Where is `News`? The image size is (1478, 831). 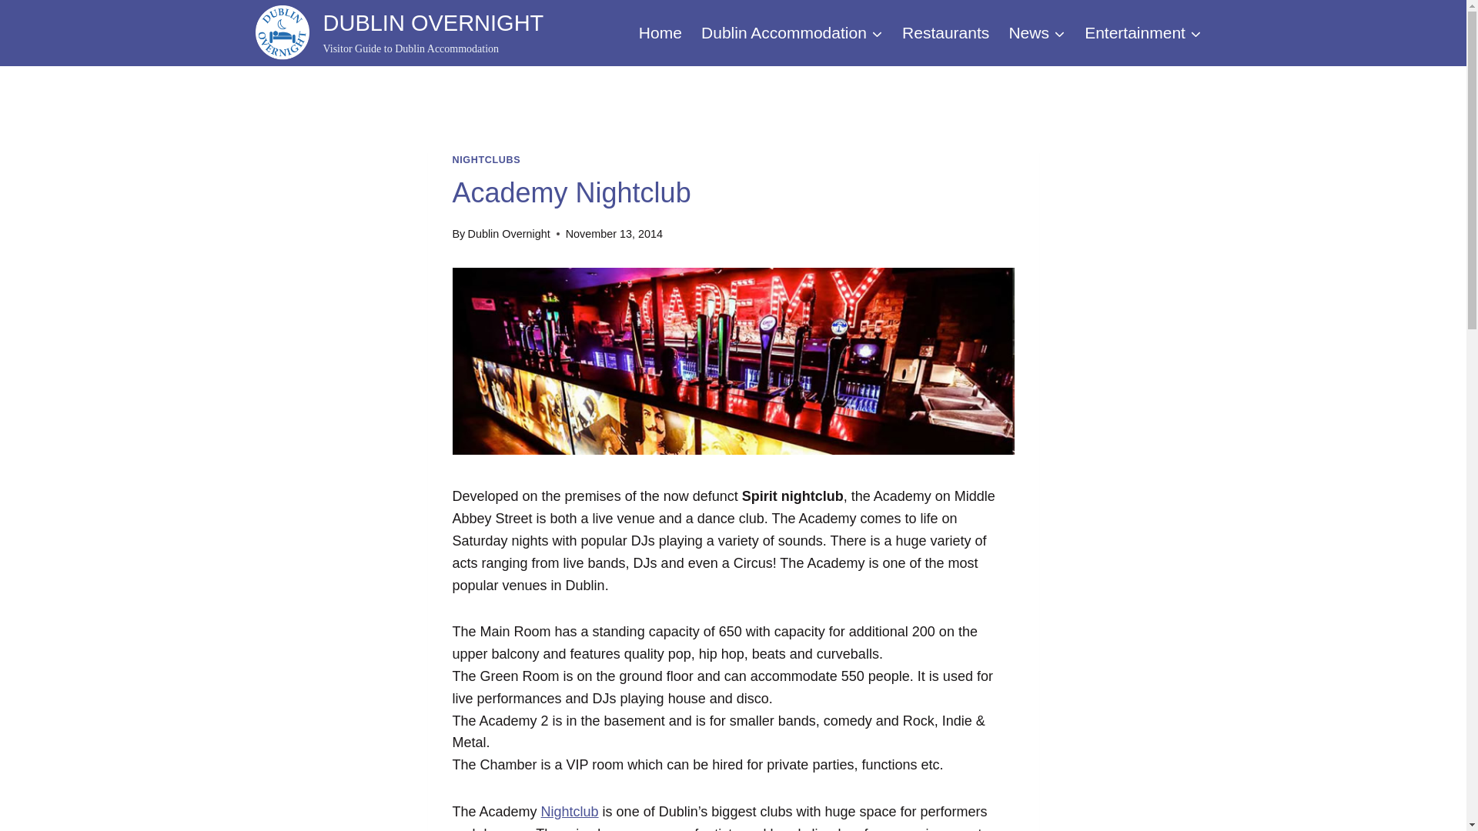 News is located at coordinates (660, 34).